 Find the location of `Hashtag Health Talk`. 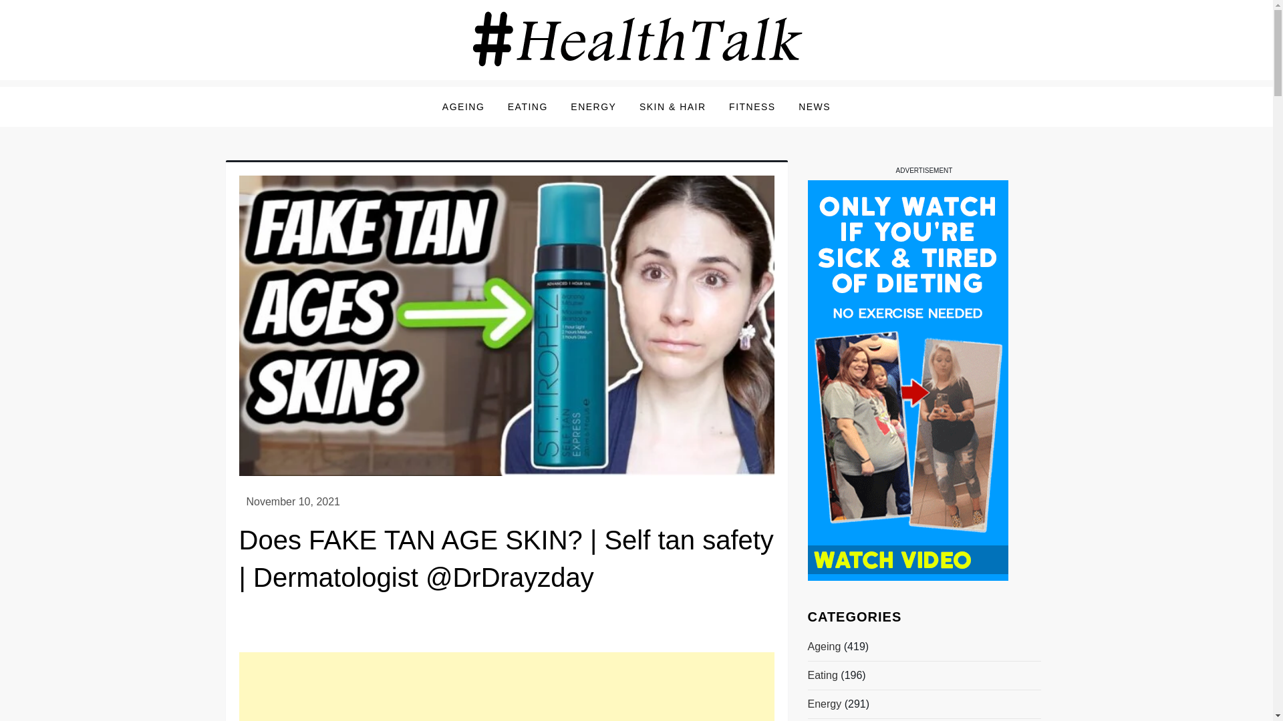

Hashtag Health Talk is located at coordinates (345, 89).